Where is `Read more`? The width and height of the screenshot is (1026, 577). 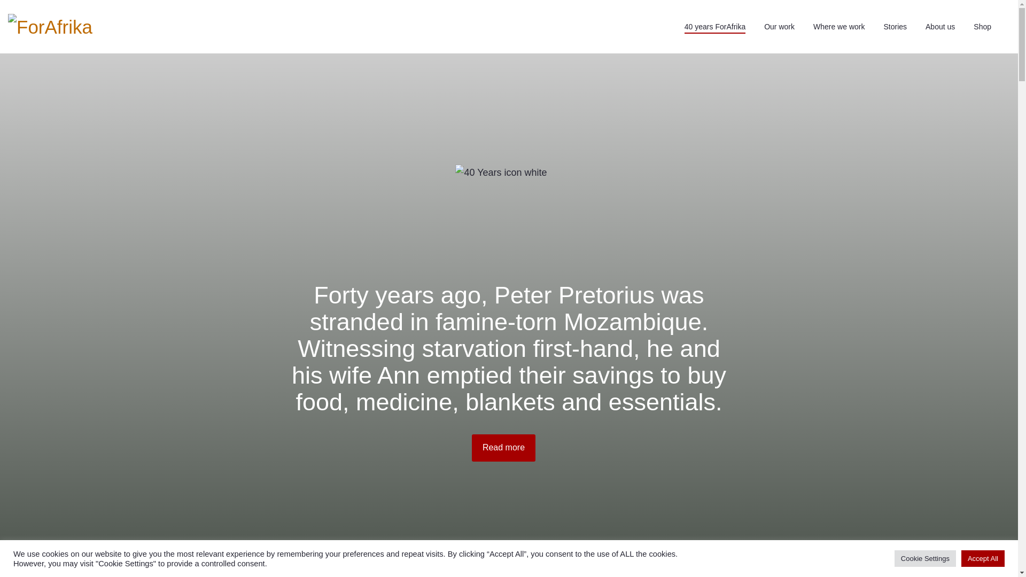
Read more is located at coordinates (503, 448).